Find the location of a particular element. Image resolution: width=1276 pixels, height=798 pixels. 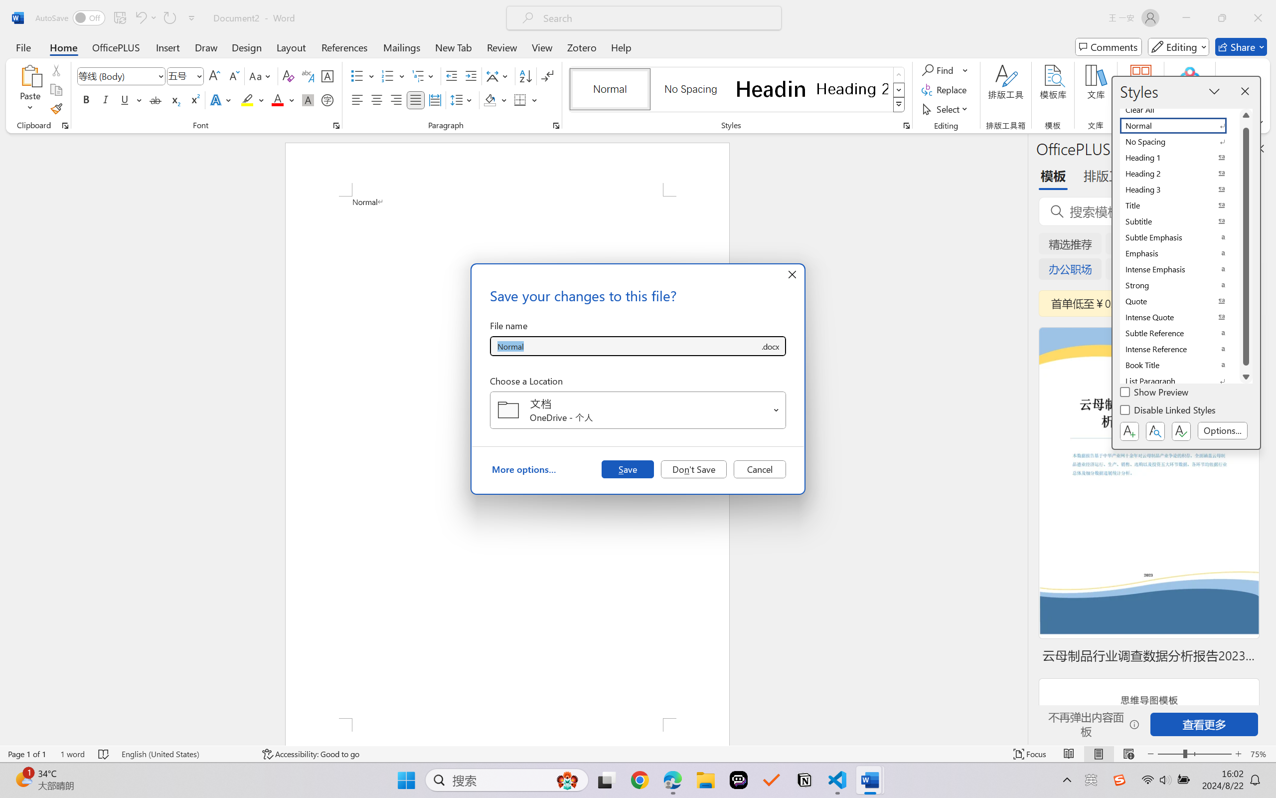

Zoom In is located at coordinates (1239, 754).